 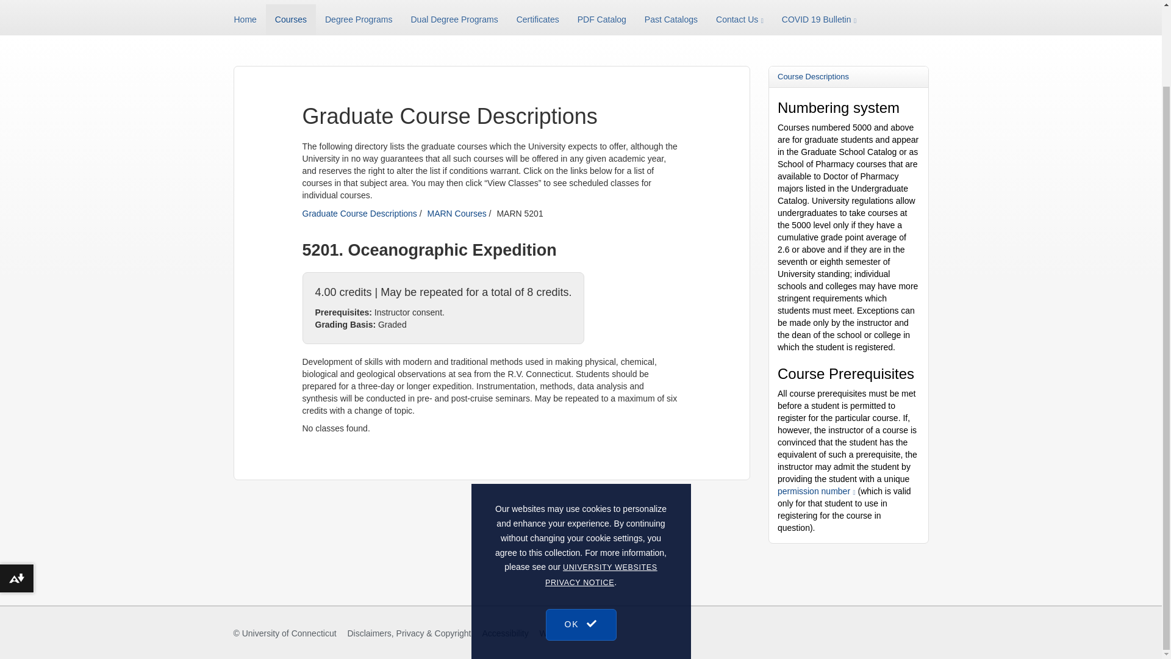 What do you see at coordinates (250, 20) in the screenshot?
I see `Home` at bounding box center [250, 20].